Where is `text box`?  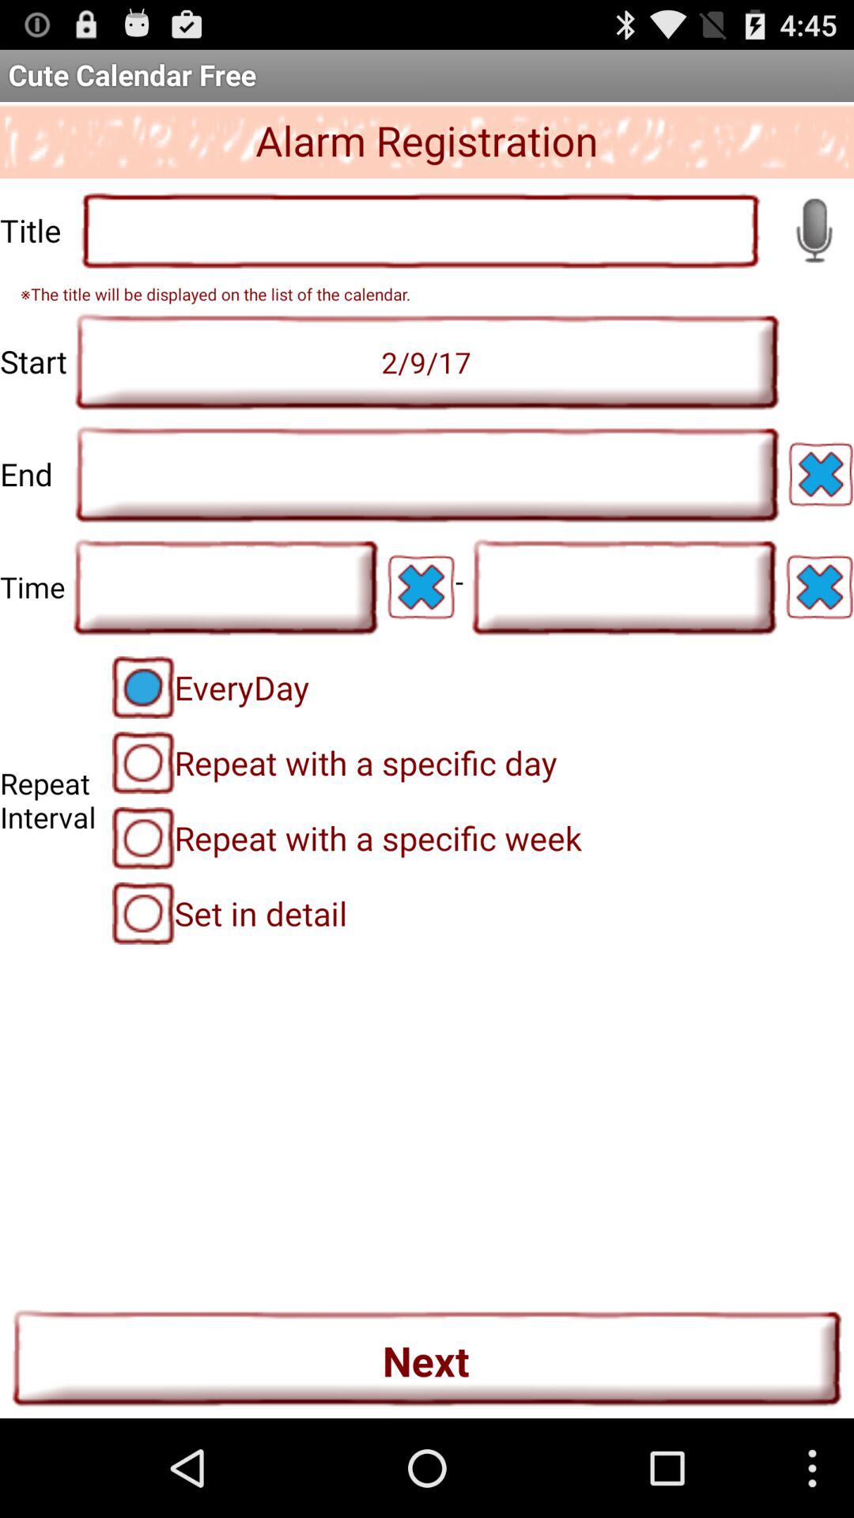
text box is located at coordinates (624, 587).